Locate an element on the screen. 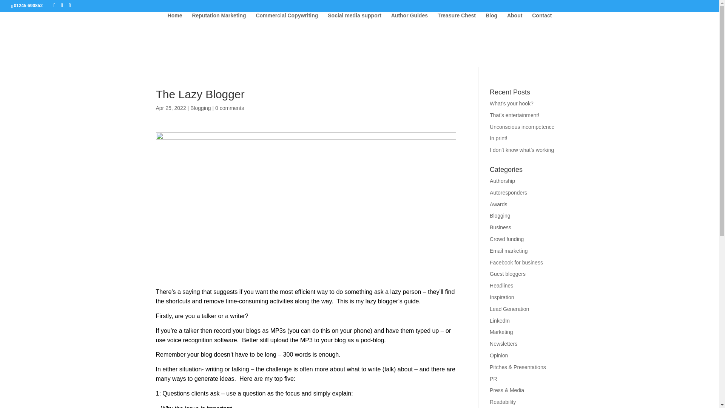 The height and width of the screenshot is (408, 725). Home is located at coordinates (175, 20).